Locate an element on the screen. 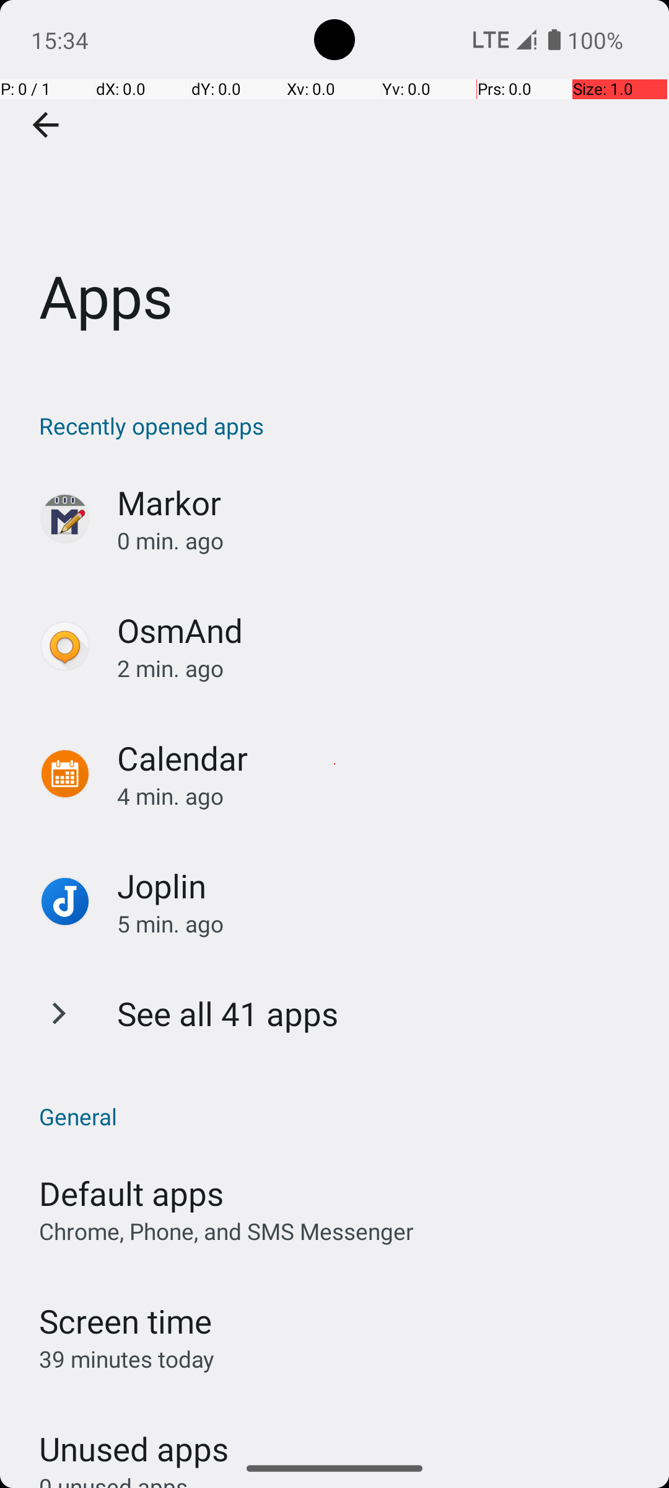  4 min. ago is located at coordinates (380, 796).